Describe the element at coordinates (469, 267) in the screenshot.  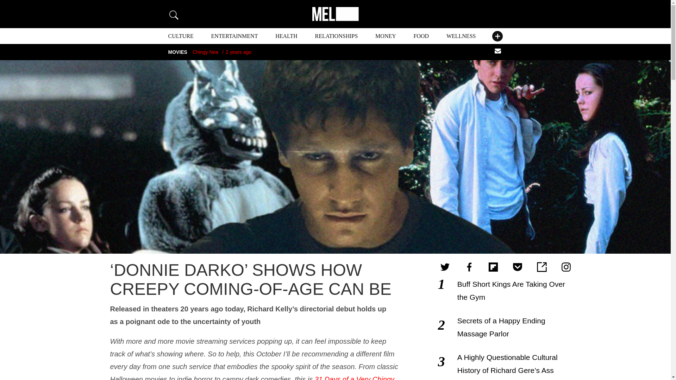
I see `Facebook` at that location.